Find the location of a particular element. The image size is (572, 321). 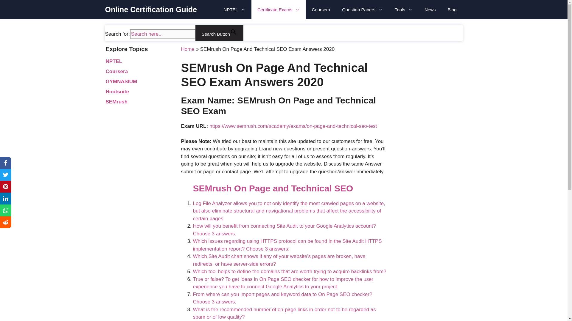

NPTEL is located at coordinates (235, 10).